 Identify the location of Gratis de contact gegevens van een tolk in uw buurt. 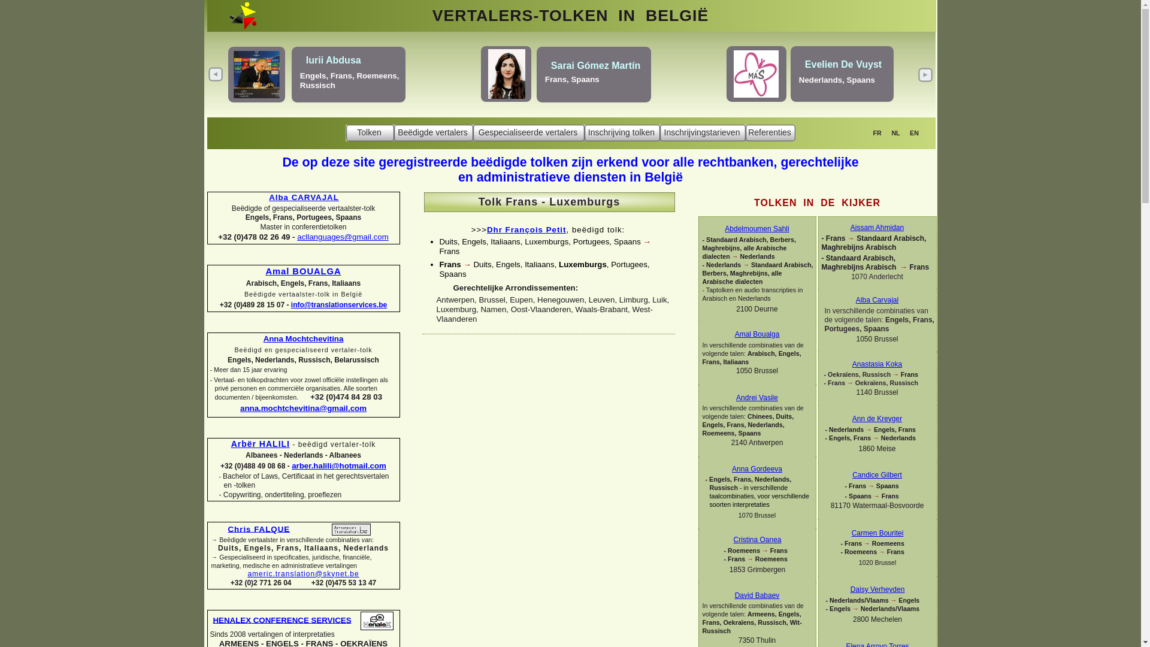
(569, 59).